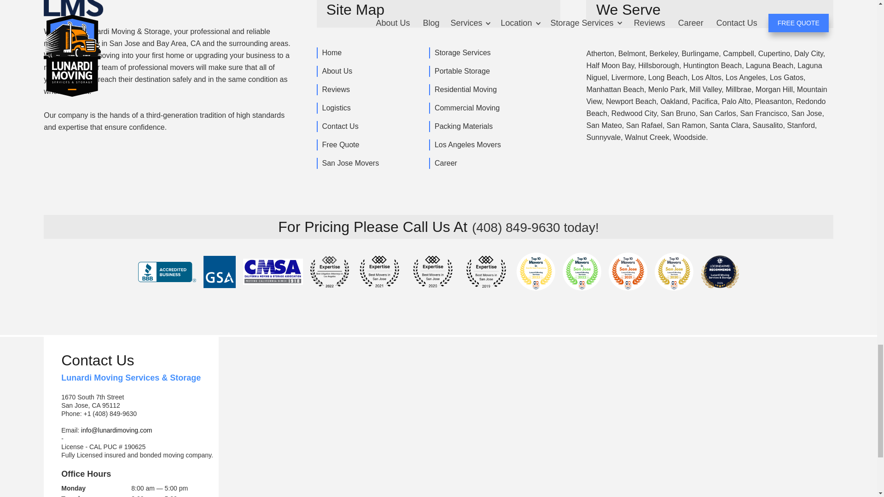  I want to click on Career, so click(445, 163).